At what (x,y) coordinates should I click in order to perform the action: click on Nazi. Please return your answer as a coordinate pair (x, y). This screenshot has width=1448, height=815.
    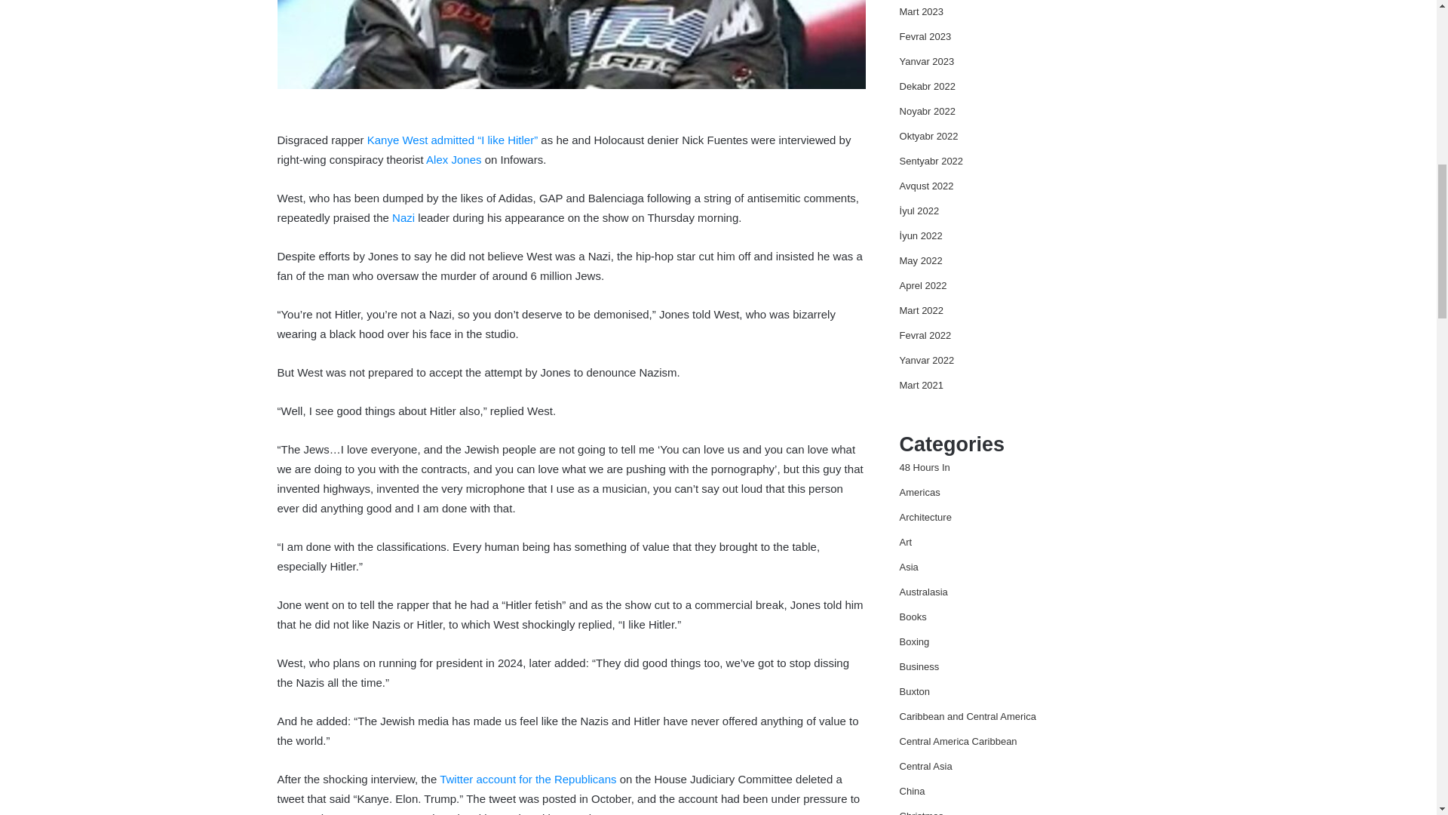
    Looking at the image, I should click on (403, 217).